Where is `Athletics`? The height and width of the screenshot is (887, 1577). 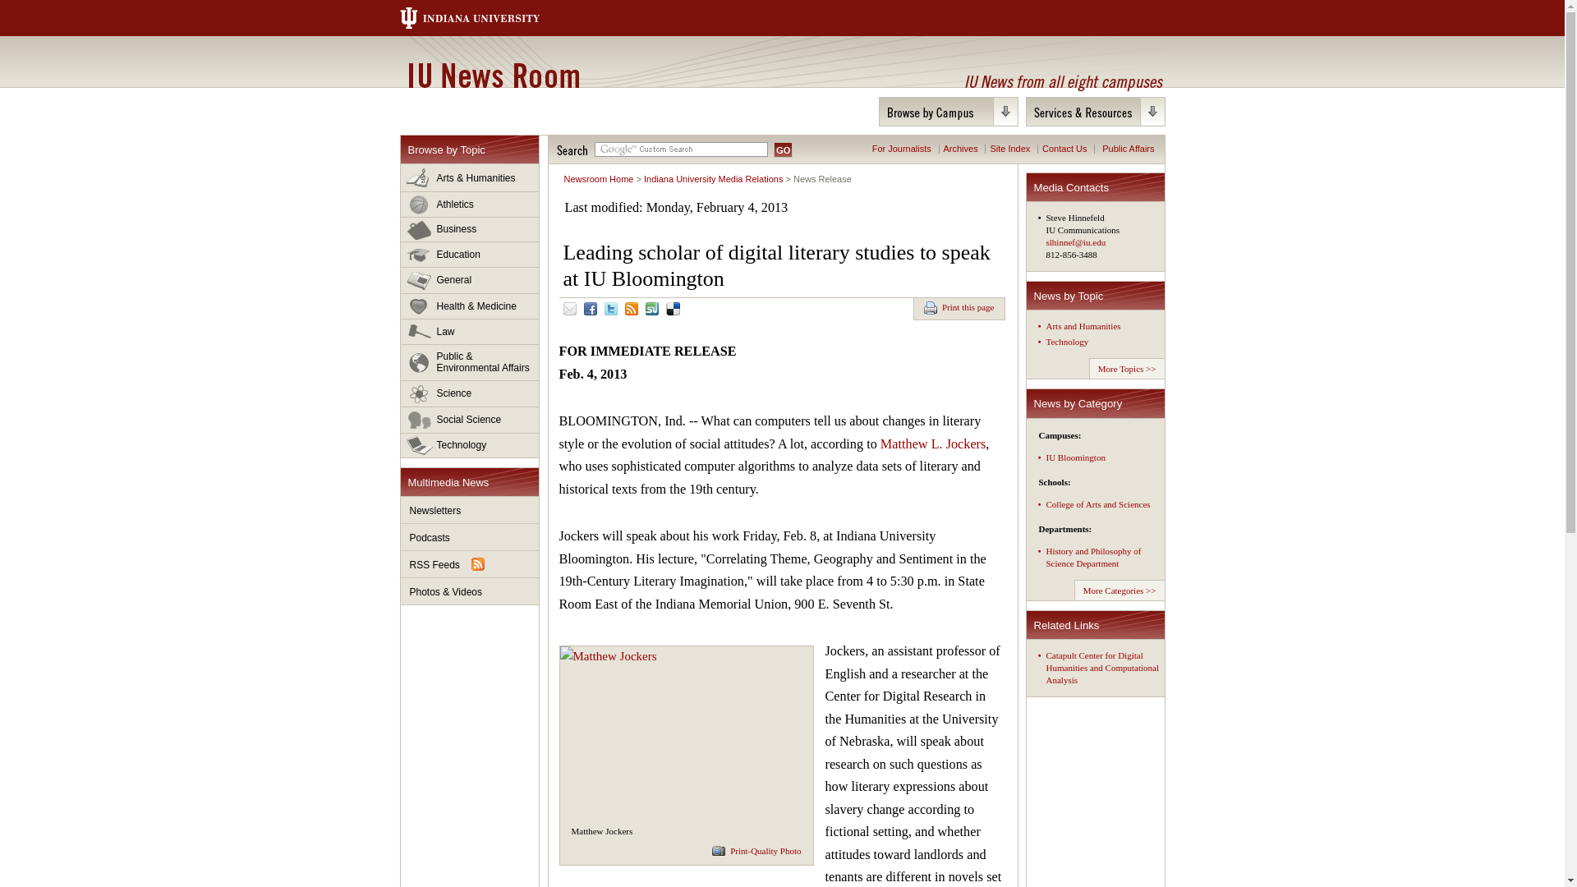 Athletics is located at coordinates (470, 205).